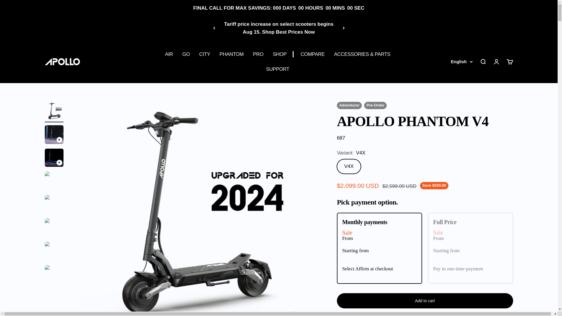 The image size is (562, 316). Describe the element at coordinates (231, 54) in the screenshot. I see `PHANTOM` at that location.